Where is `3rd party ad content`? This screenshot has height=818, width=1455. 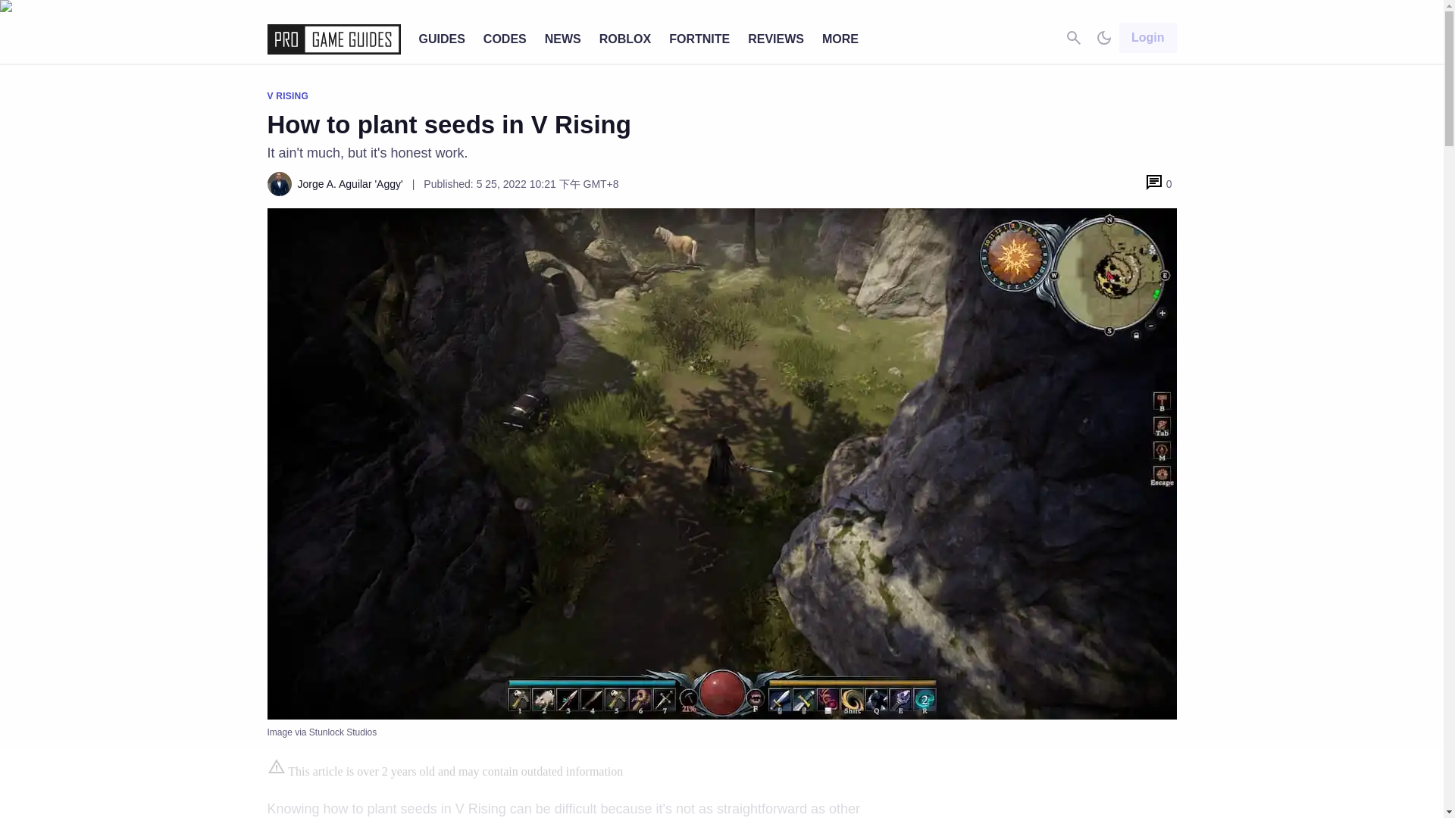 3rd party ad content is located at coordinates (721, 784).